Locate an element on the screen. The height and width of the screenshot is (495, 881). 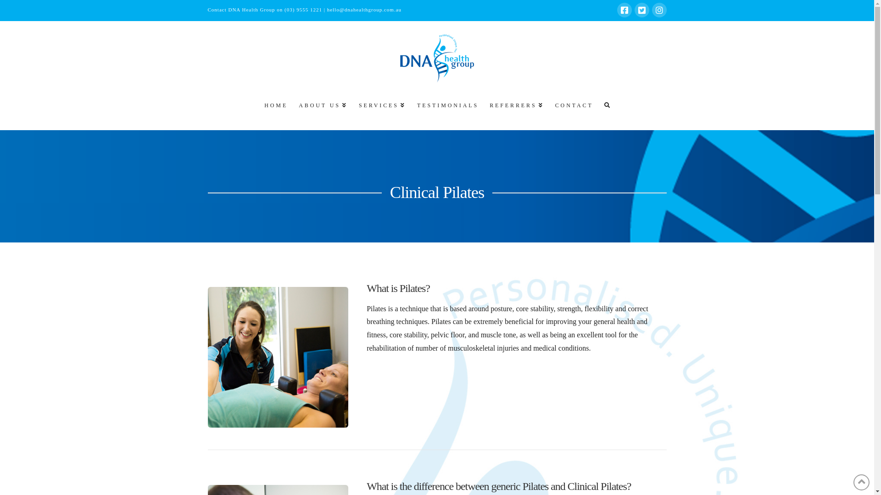
SERVICES is located at coordinates (382, 110).